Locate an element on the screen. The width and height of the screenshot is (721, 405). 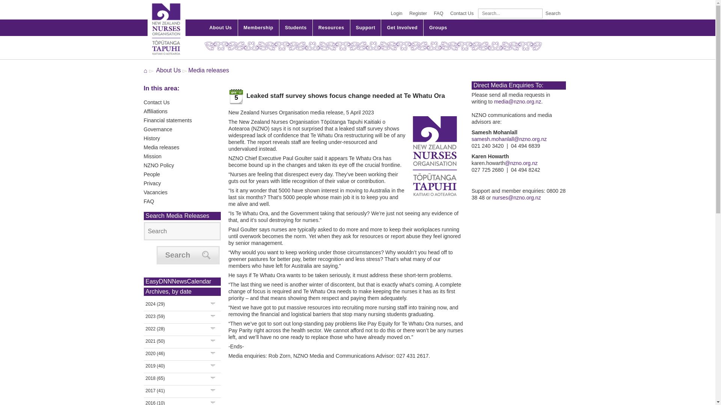
Search is located at coordinates (553, 13).